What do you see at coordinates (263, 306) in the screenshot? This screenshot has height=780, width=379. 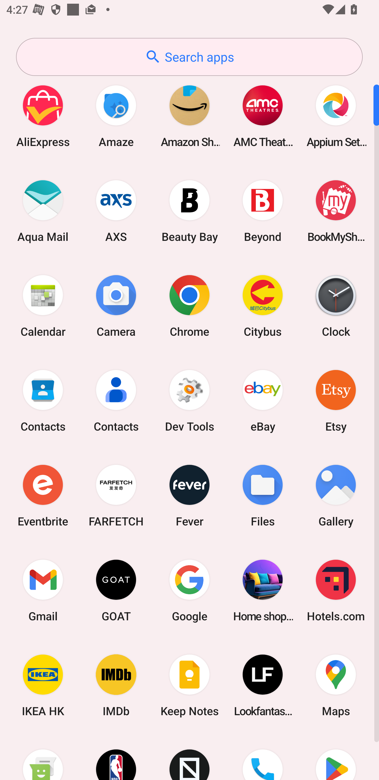 I see `Citybus` at bounding box center [263, 306].